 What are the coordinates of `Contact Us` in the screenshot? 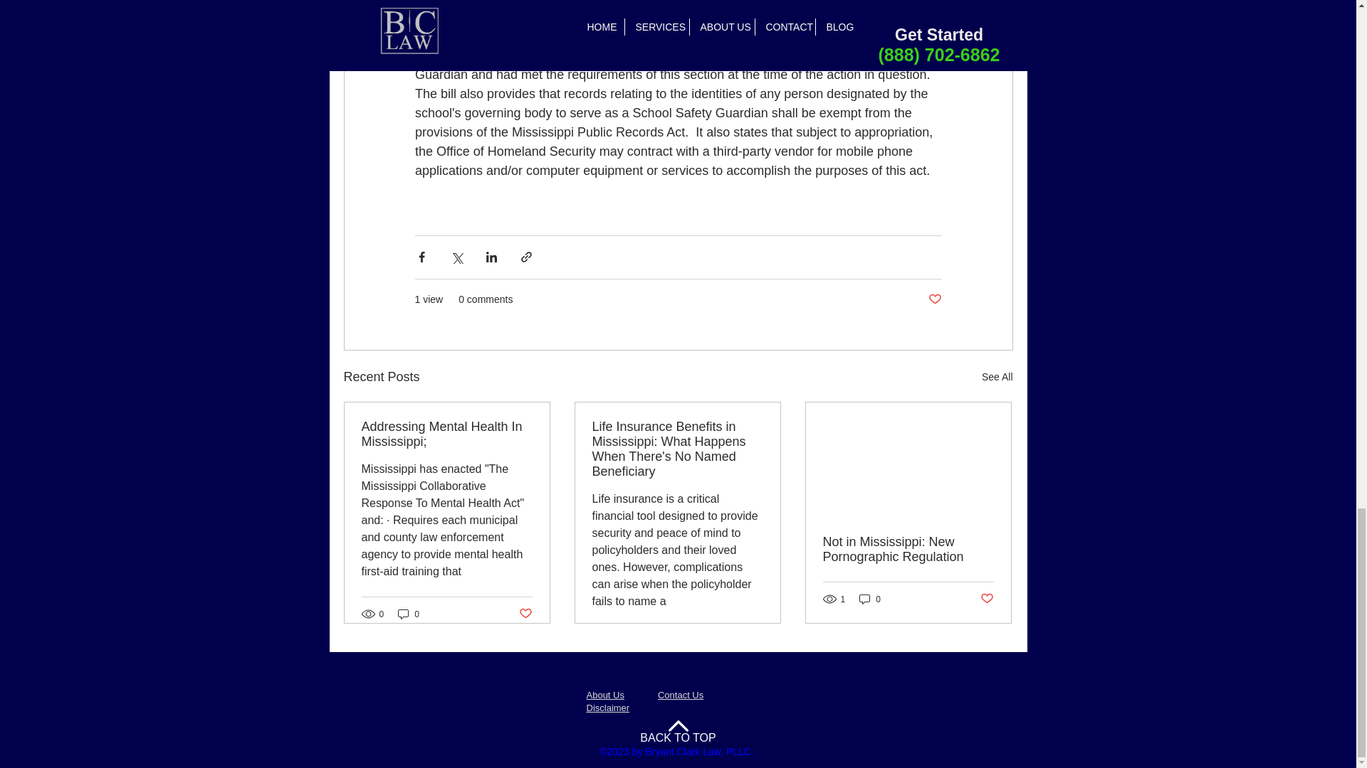 It's located at (681, 694).